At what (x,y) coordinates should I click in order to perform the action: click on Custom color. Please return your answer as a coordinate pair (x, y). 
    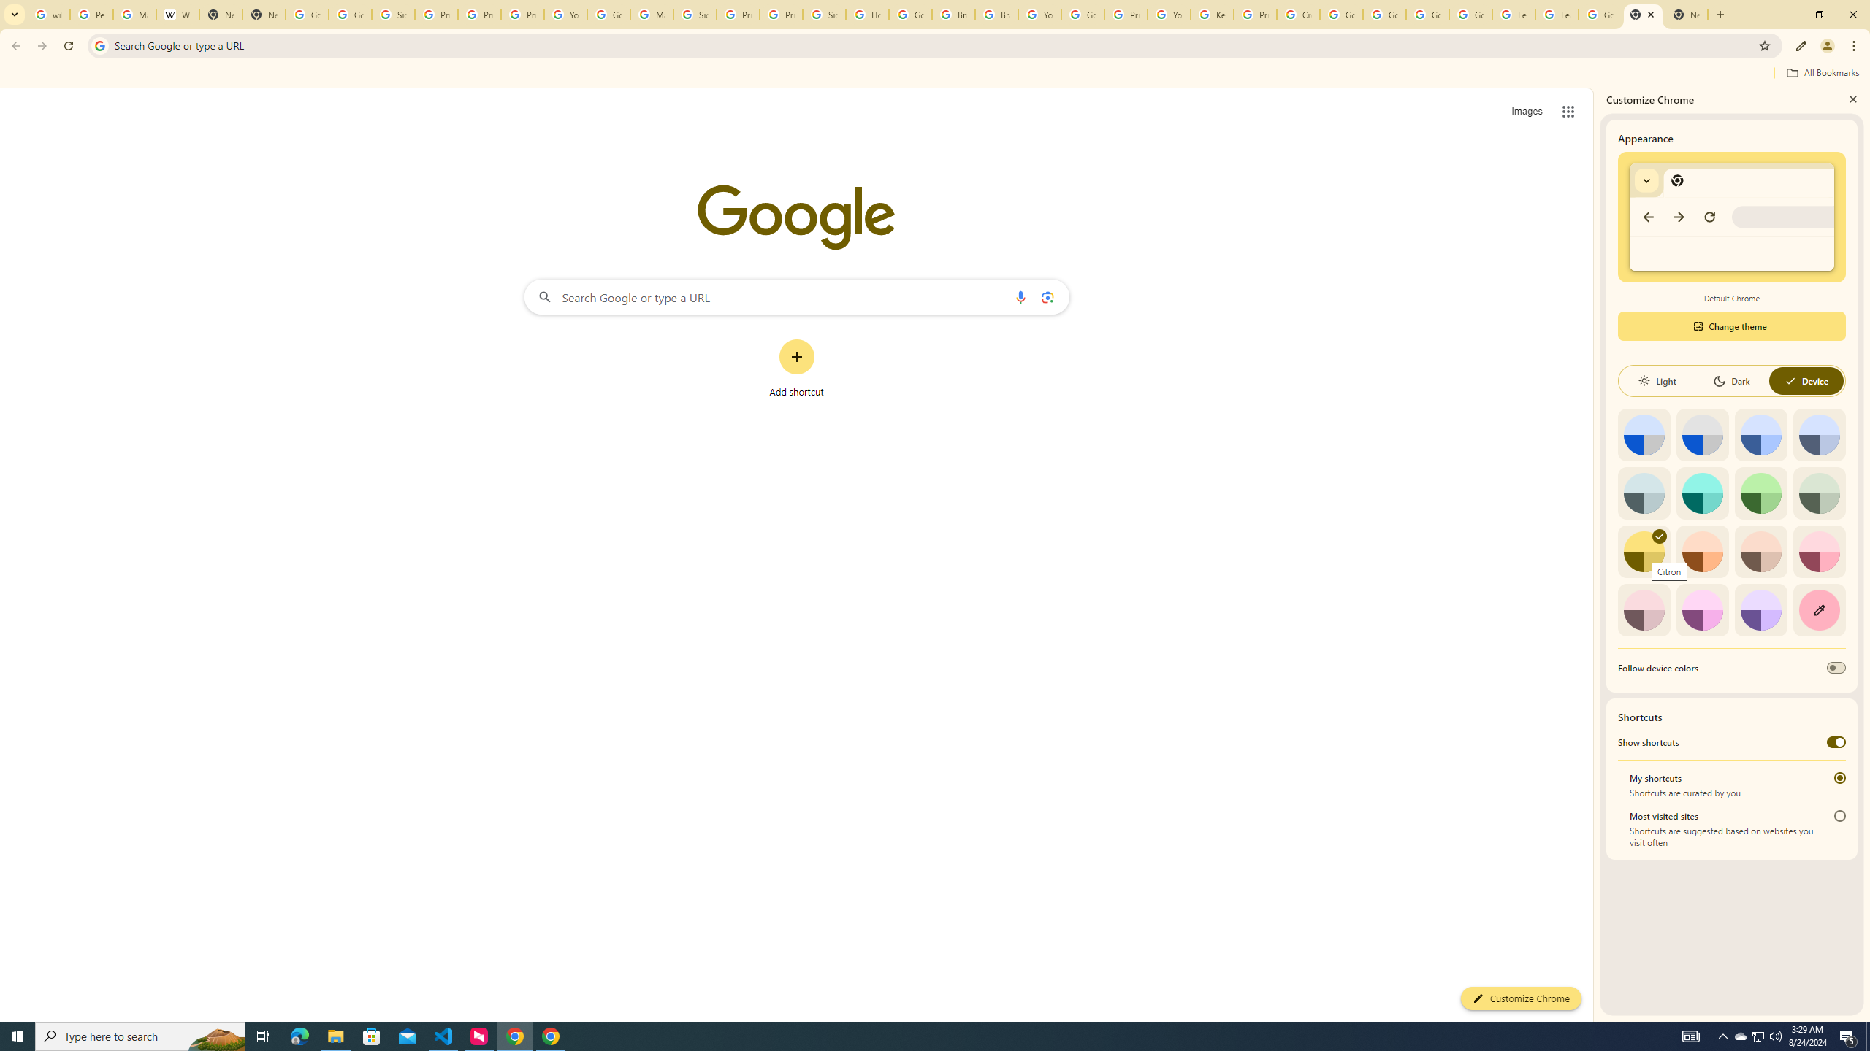
    Looking at the image, I should click on (1819, 610).